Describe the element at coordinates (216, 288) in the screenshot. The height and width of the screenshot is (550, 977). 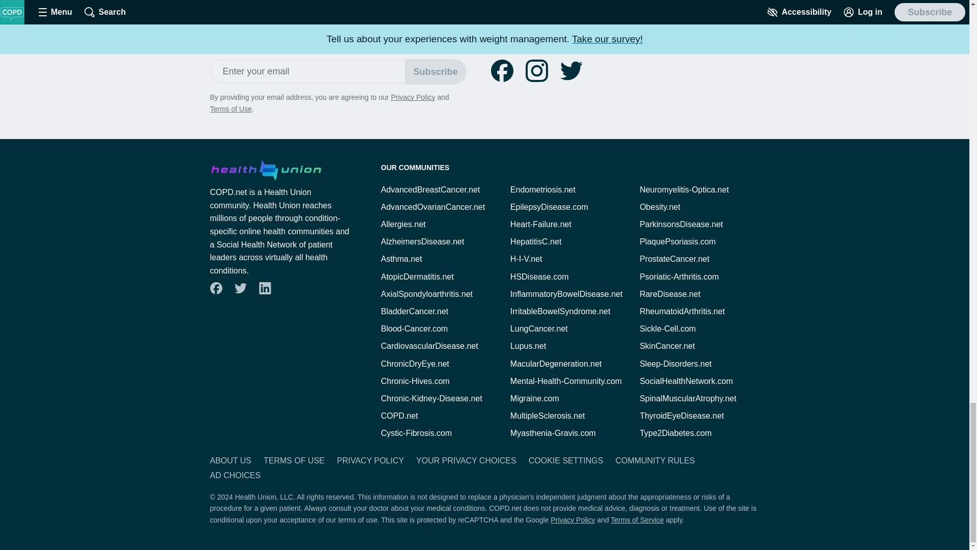
I see `Follow us on facebook` at that location.